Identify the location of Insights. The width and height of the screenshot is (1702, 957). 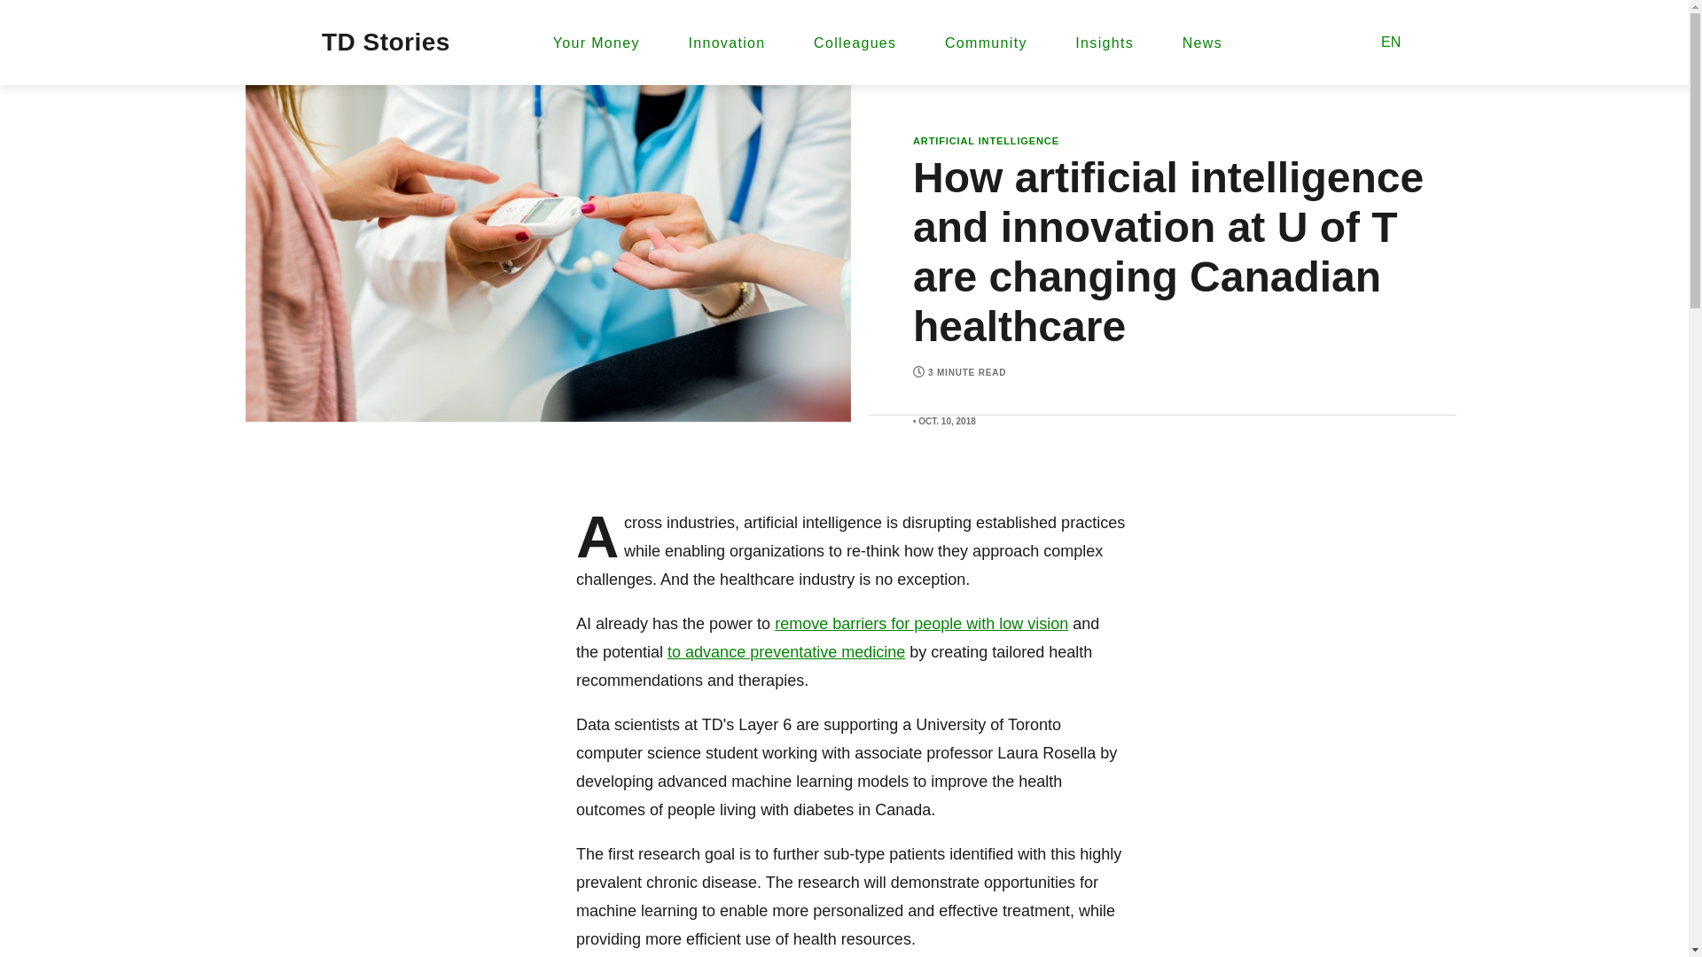
(1105, 43).